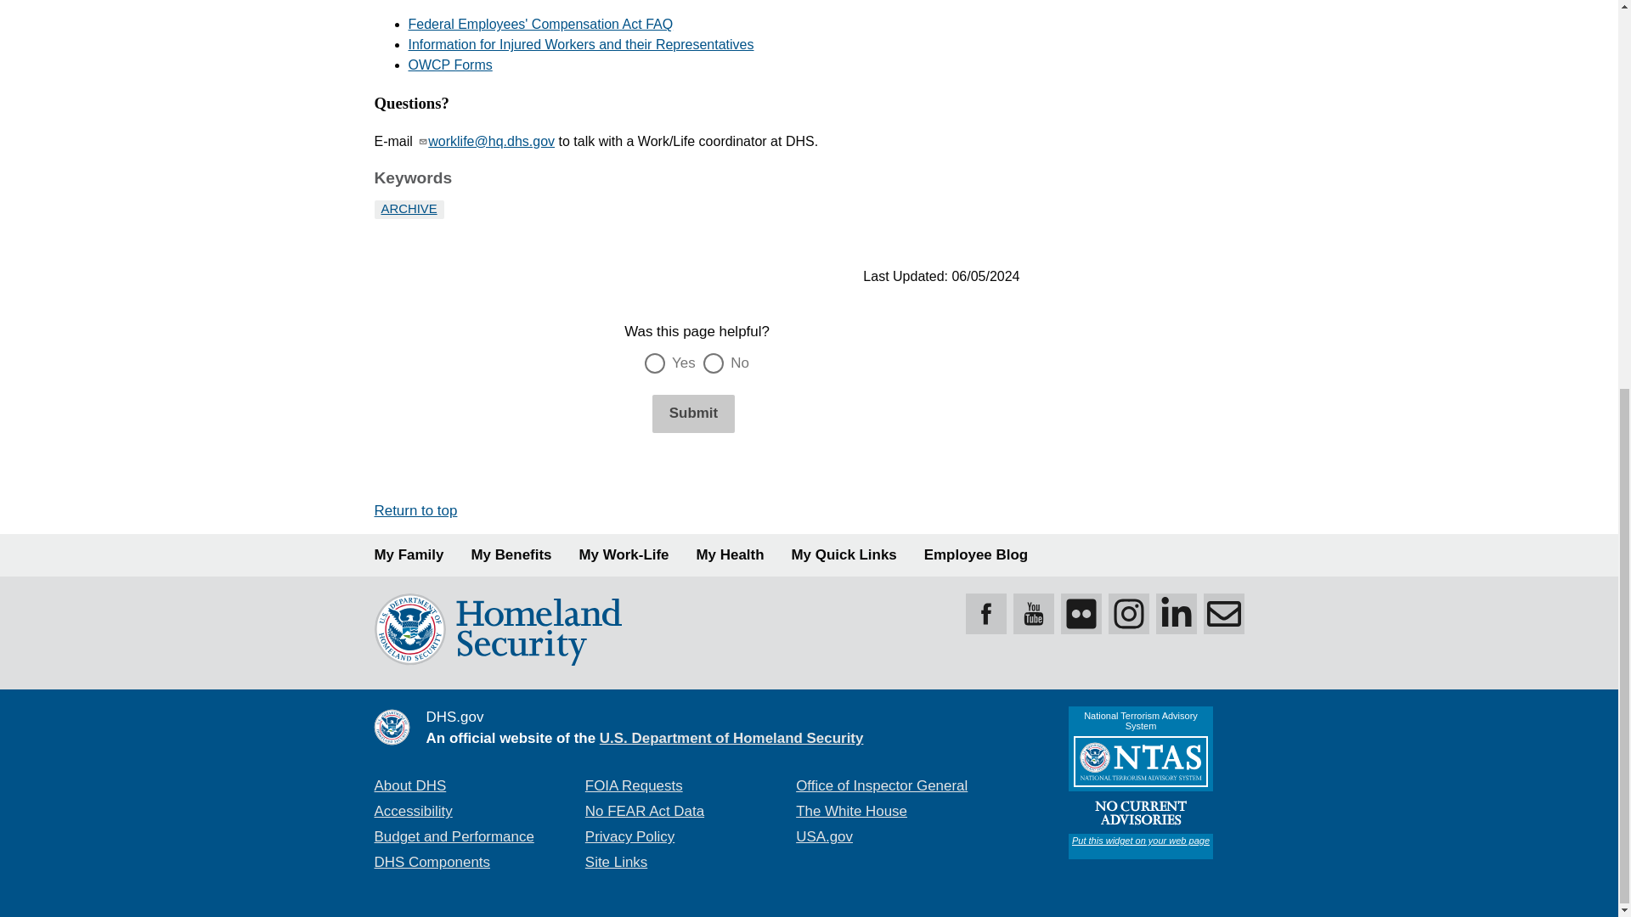 This screenshot has width=1631, height=917. What do you see at coordinates (975, 555) in the screenshot?
I see `Employee Blog` at bounding box center [975, 555].